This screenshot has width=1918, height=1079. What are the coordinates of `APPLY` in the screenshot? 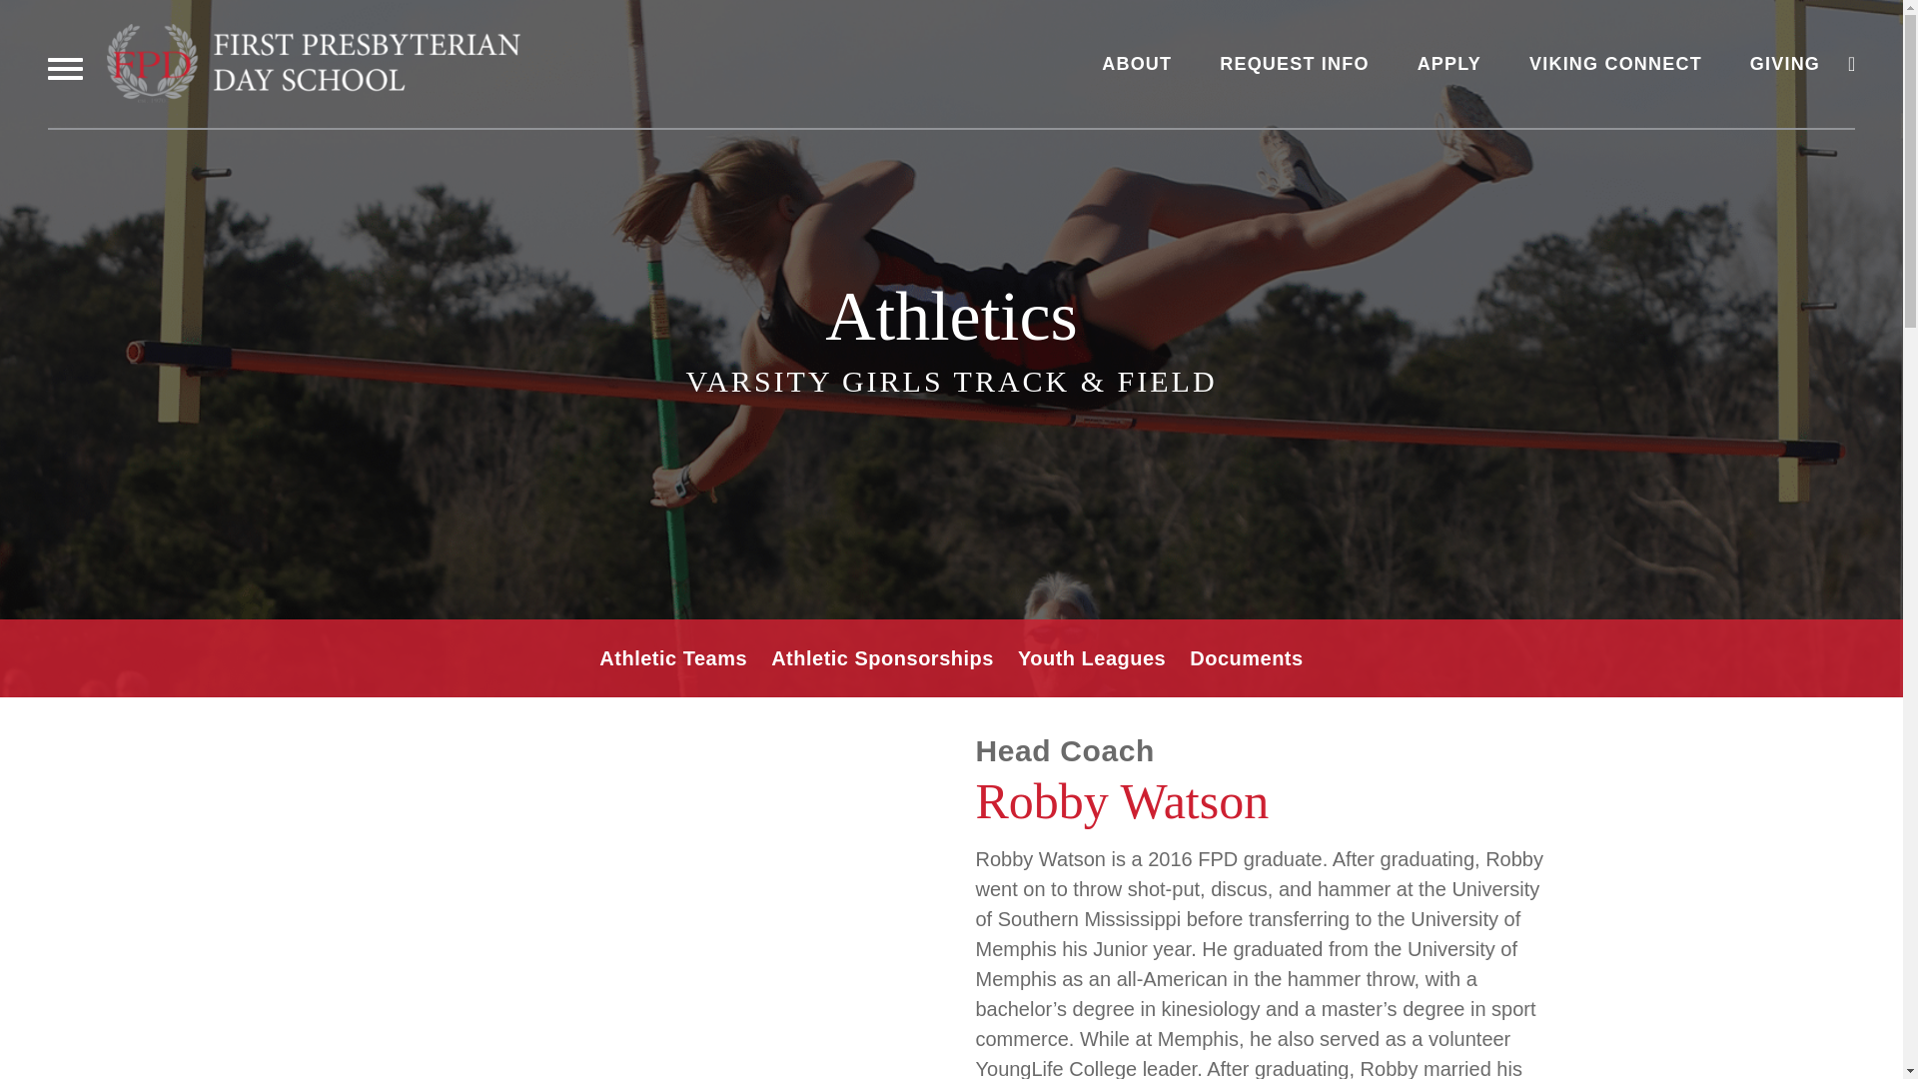 It's located at (1448, 64).